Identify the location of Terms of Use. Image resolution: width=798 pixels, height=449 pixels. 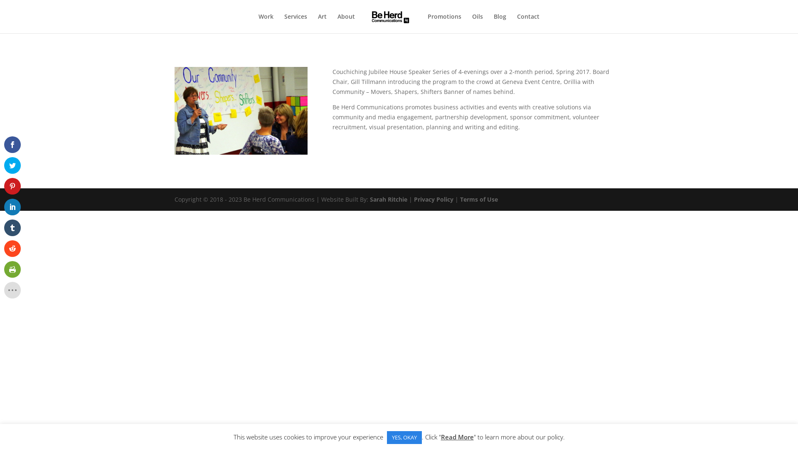
(479, 200).